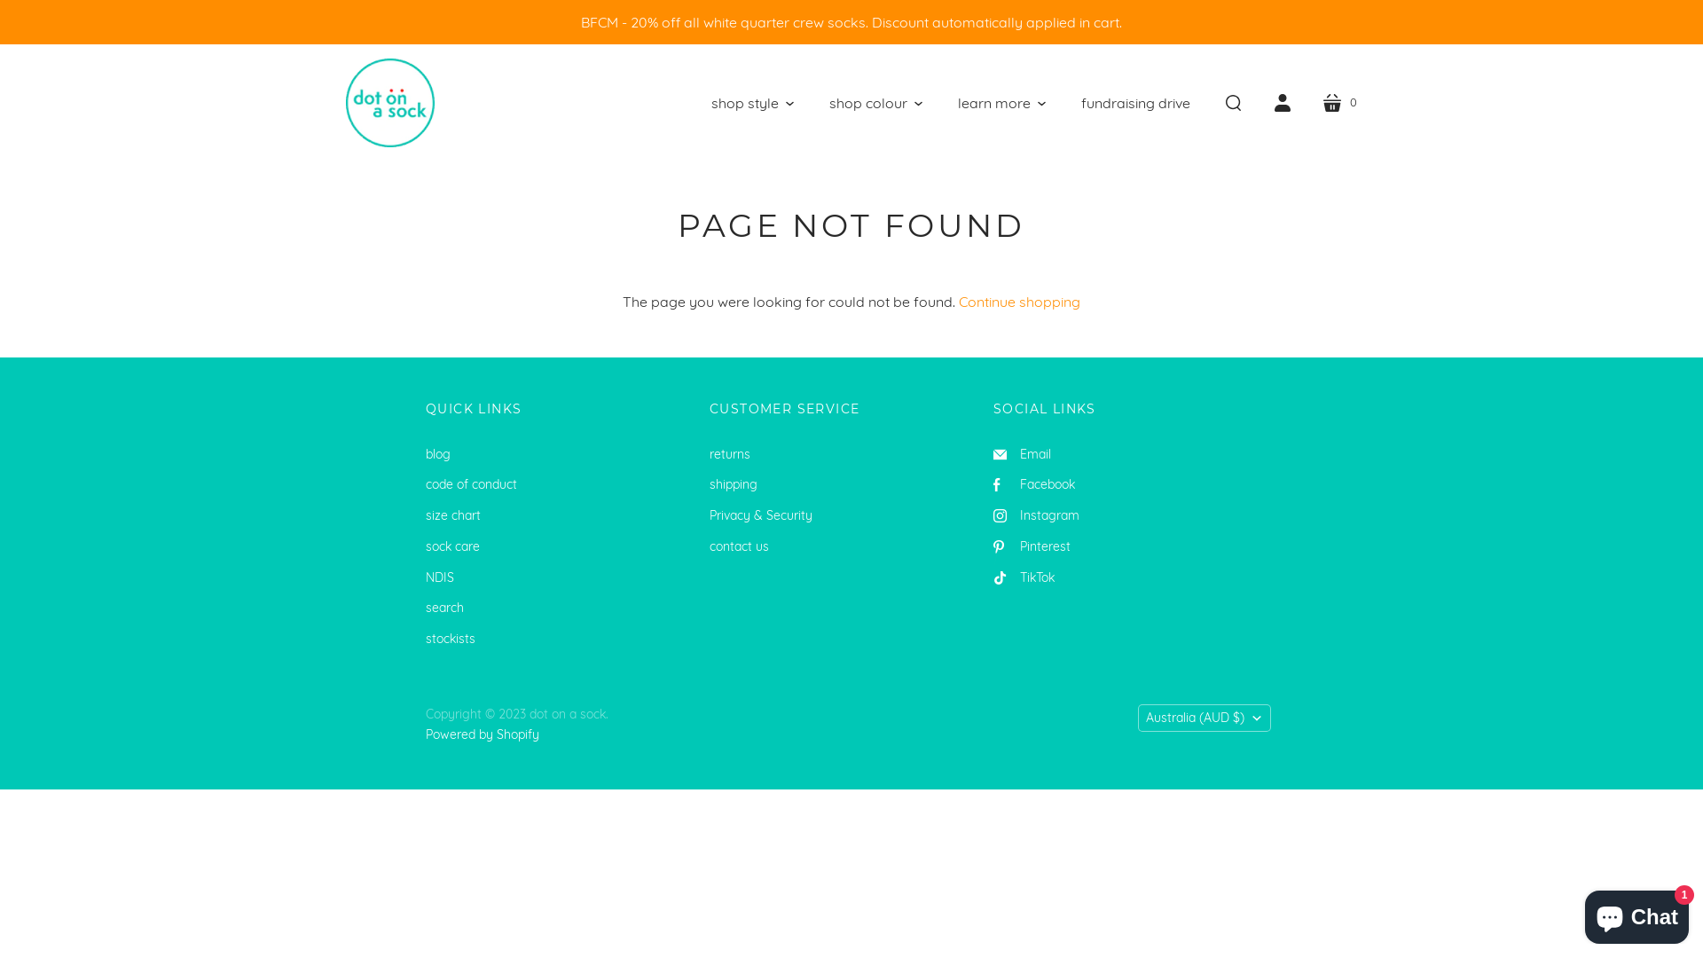 This screenshot has width=1703, height=958. I want to click on fundraising drive, so click(1135, 103).